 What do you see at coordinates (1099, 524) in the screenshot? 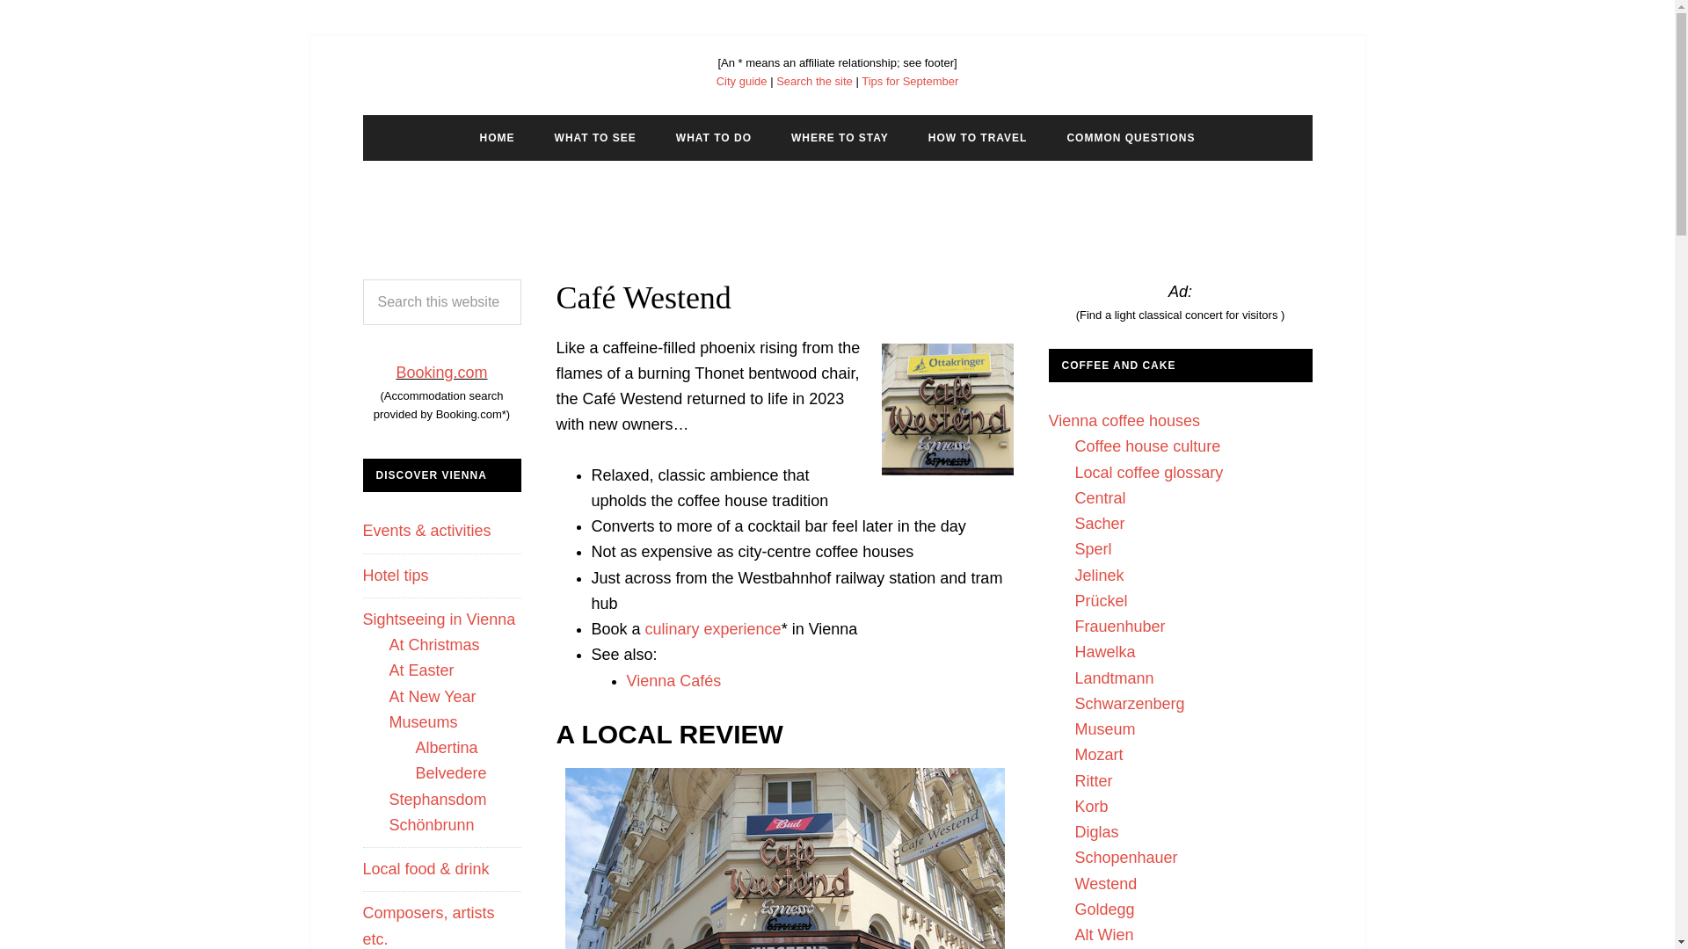
I see `Sacher` at bounding box center [1099, 524].